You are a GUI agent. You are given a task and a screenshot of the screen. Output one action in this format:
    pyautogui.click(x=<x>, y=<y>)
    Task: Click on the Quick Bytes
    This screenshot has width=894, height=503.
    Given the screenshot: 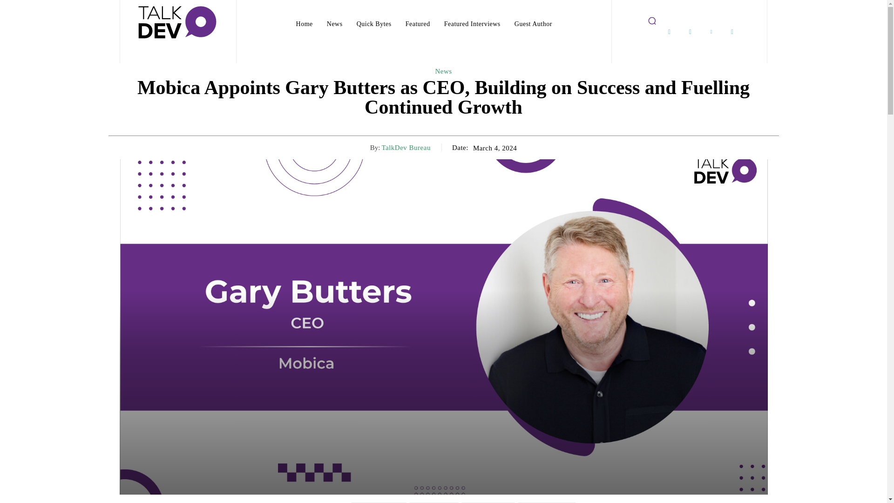 What is the action you would take?
    pyautogui.click(x=374, y=24)
    